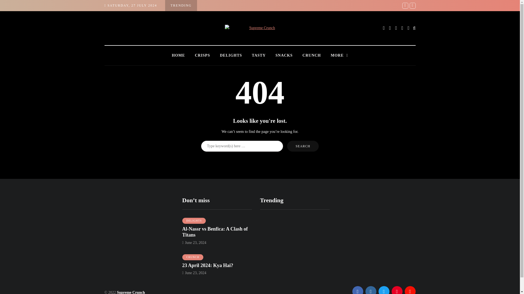 This screenshot has width=524, height=294. What do you see at coordinates (231, 56) in the screenshot?
I see `DELIGHTS` at bounding box center [231, 56].